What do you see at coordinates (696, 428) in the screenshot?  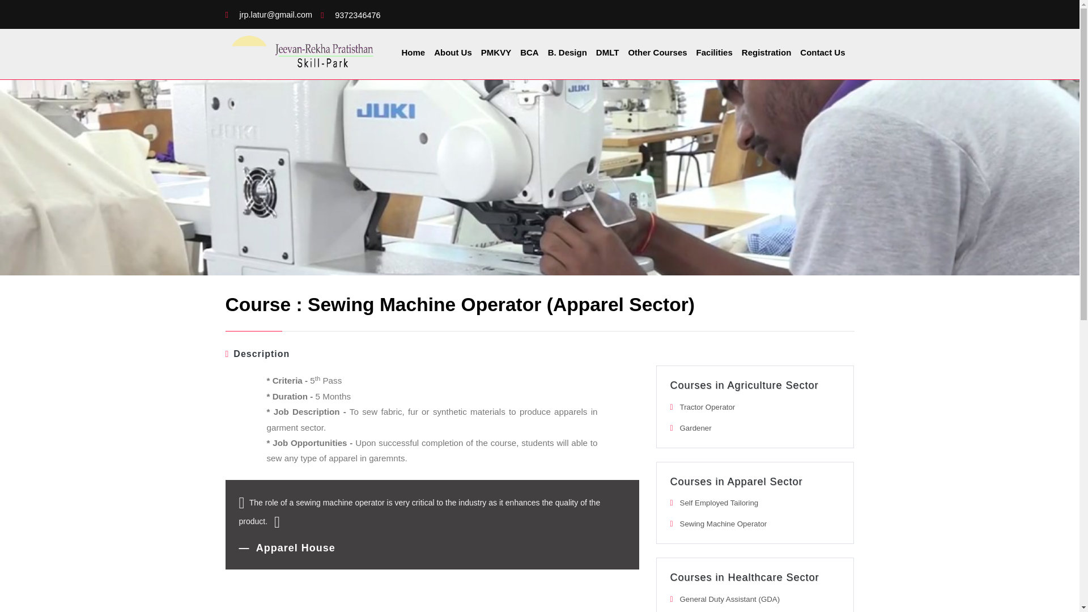 I see `Gardener` at bounding box center [696, 428].